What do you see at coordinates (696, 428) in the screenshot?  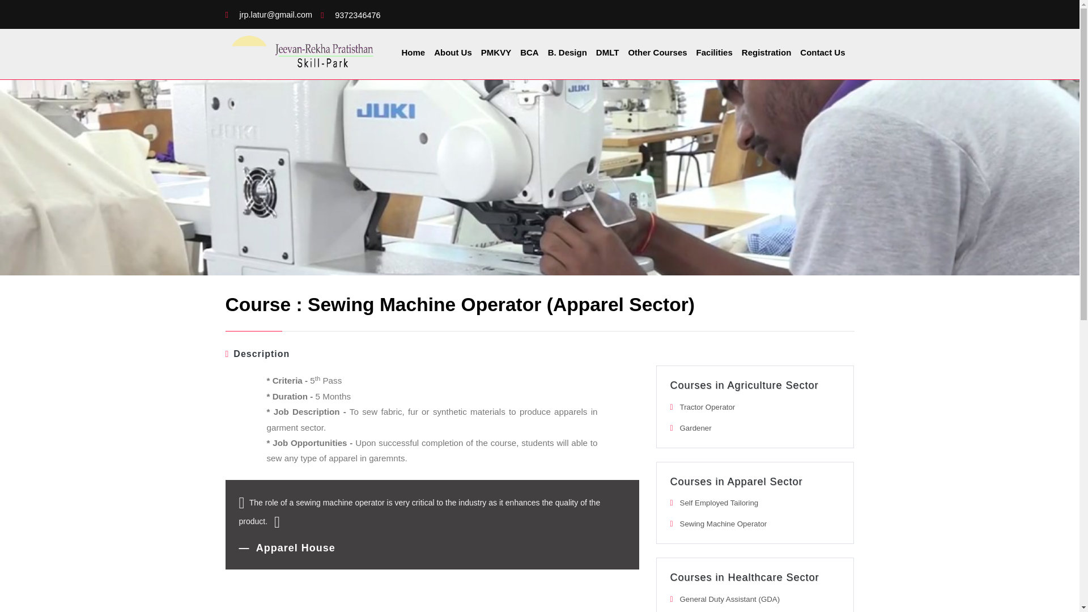 I see `Gardener` at bounding box center [696, 428].